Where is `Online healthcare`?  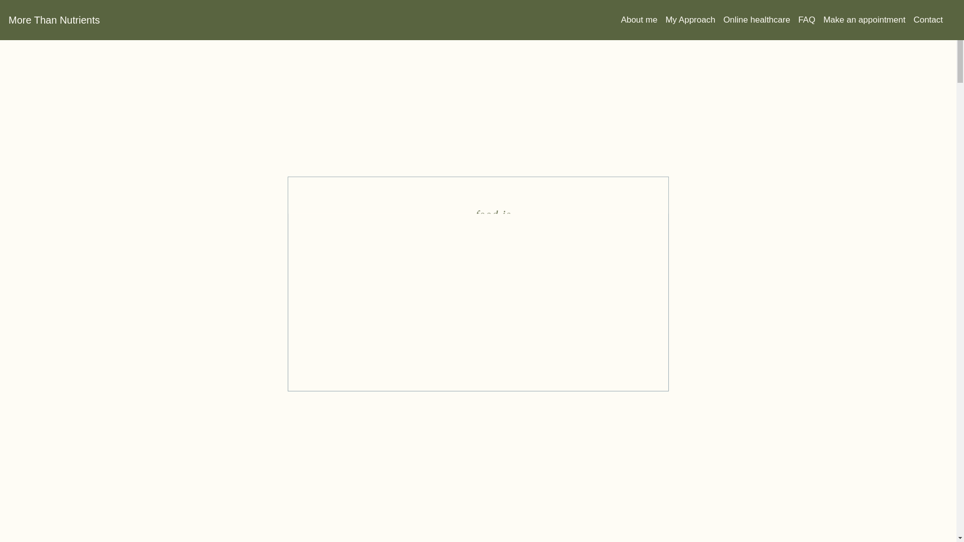
Online healthcare is located at coordinates (761, 20).